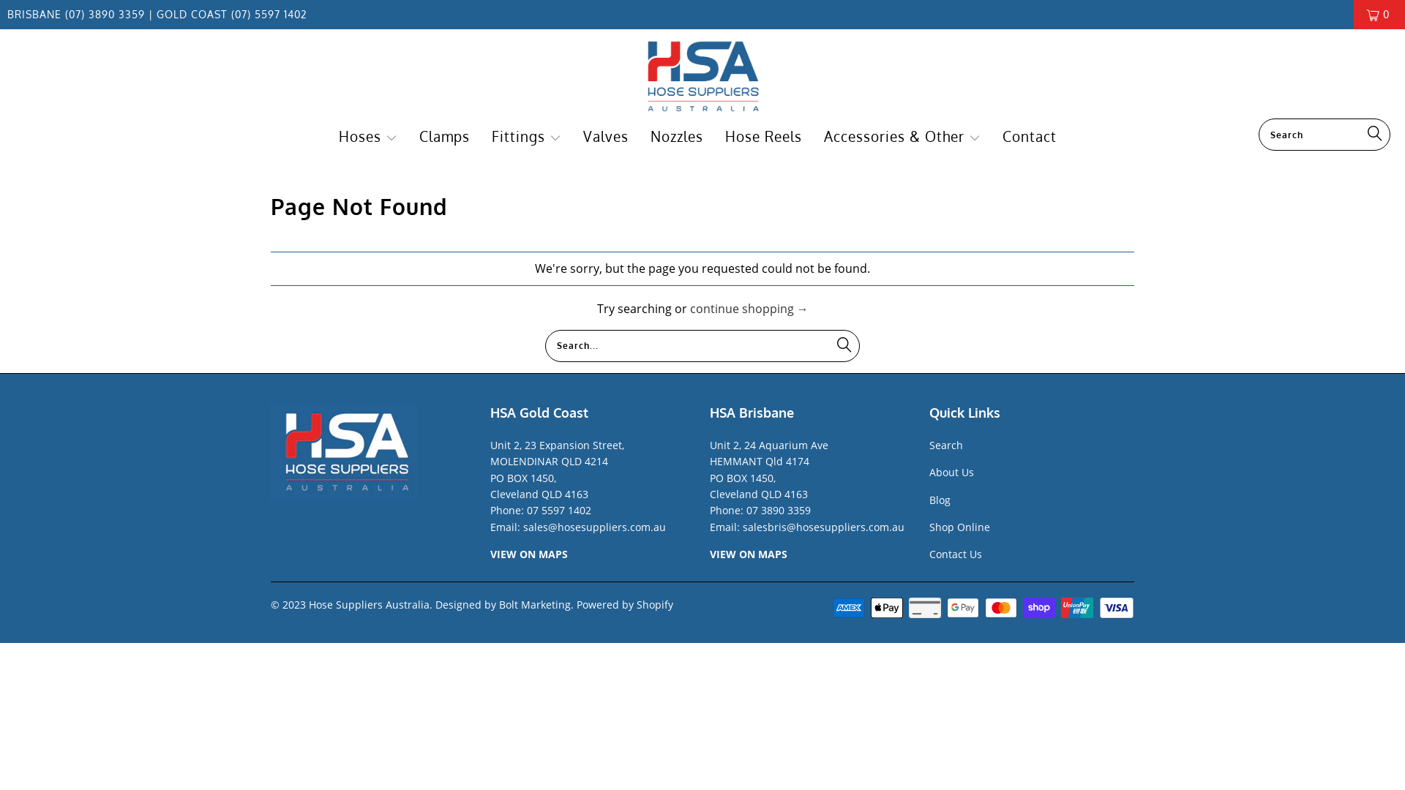 The height and width of the screenshot is (790, 1405). I want to click on BRISBANE (07) 3890 3359 |, so click(80, 15).